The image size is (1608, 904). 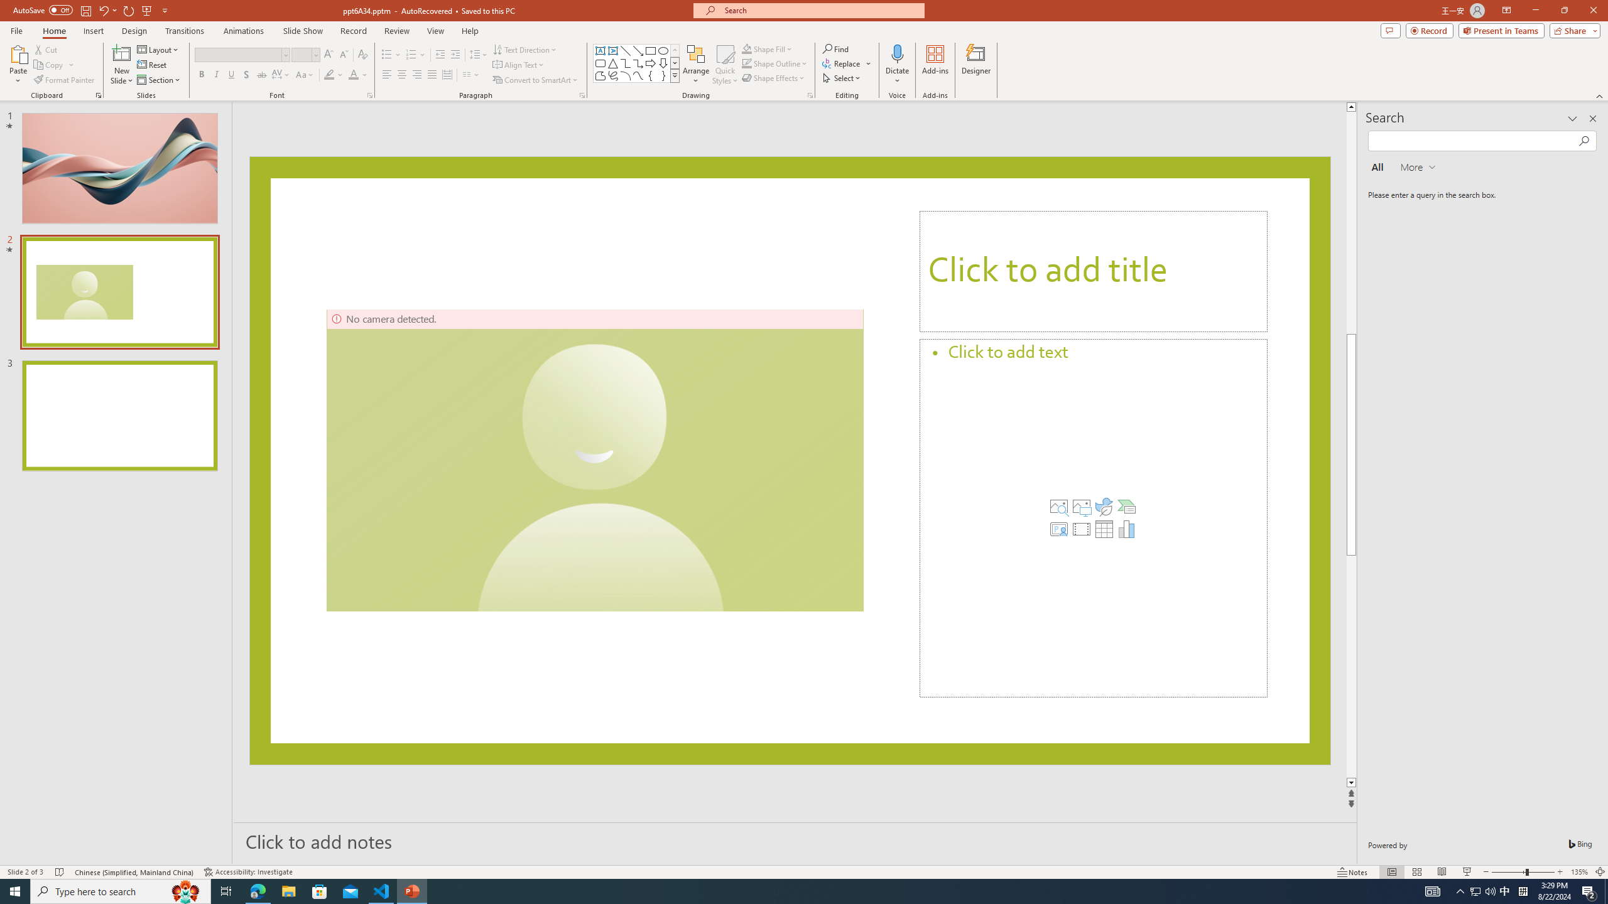 What do you see at coordinates (431, 75) in the screenshot?
I see `Justify` at bounding box center [431, 75].